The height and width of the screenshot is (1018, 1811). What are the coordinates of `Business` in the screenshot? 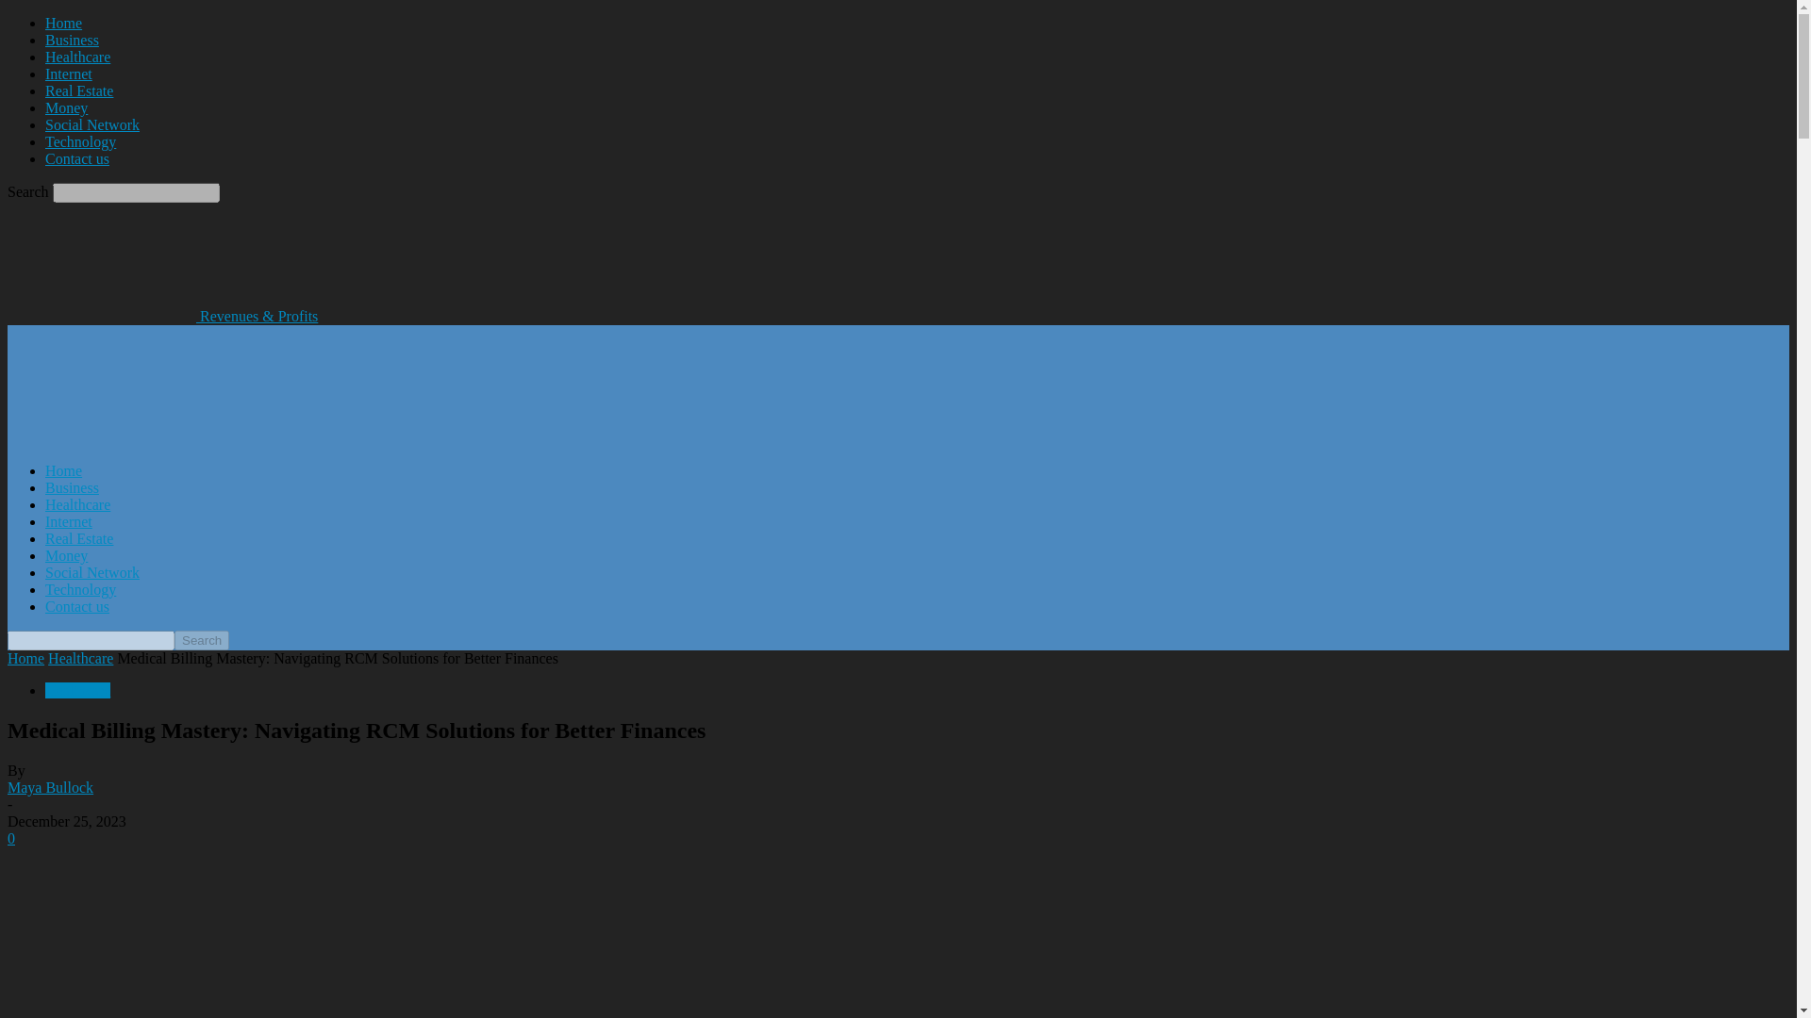 It's located at (72, 486).